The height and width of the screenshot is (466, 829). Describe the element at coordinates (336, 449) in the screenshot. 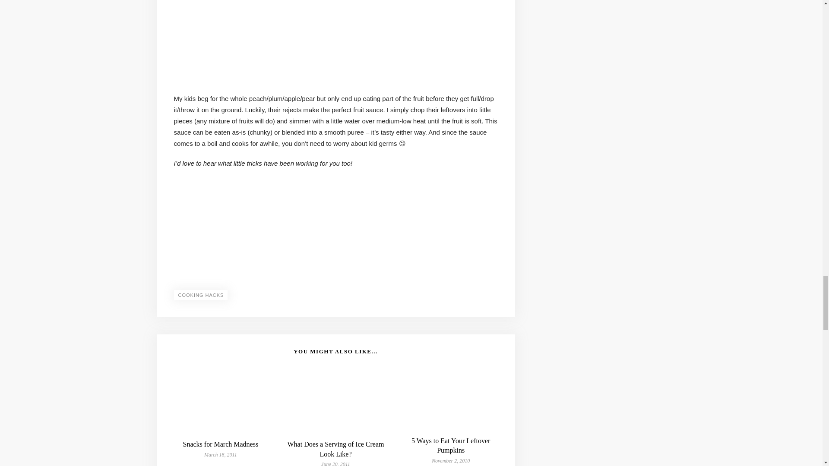

I see `What Does a Serving of Ice Cream Look Like?` at that location.